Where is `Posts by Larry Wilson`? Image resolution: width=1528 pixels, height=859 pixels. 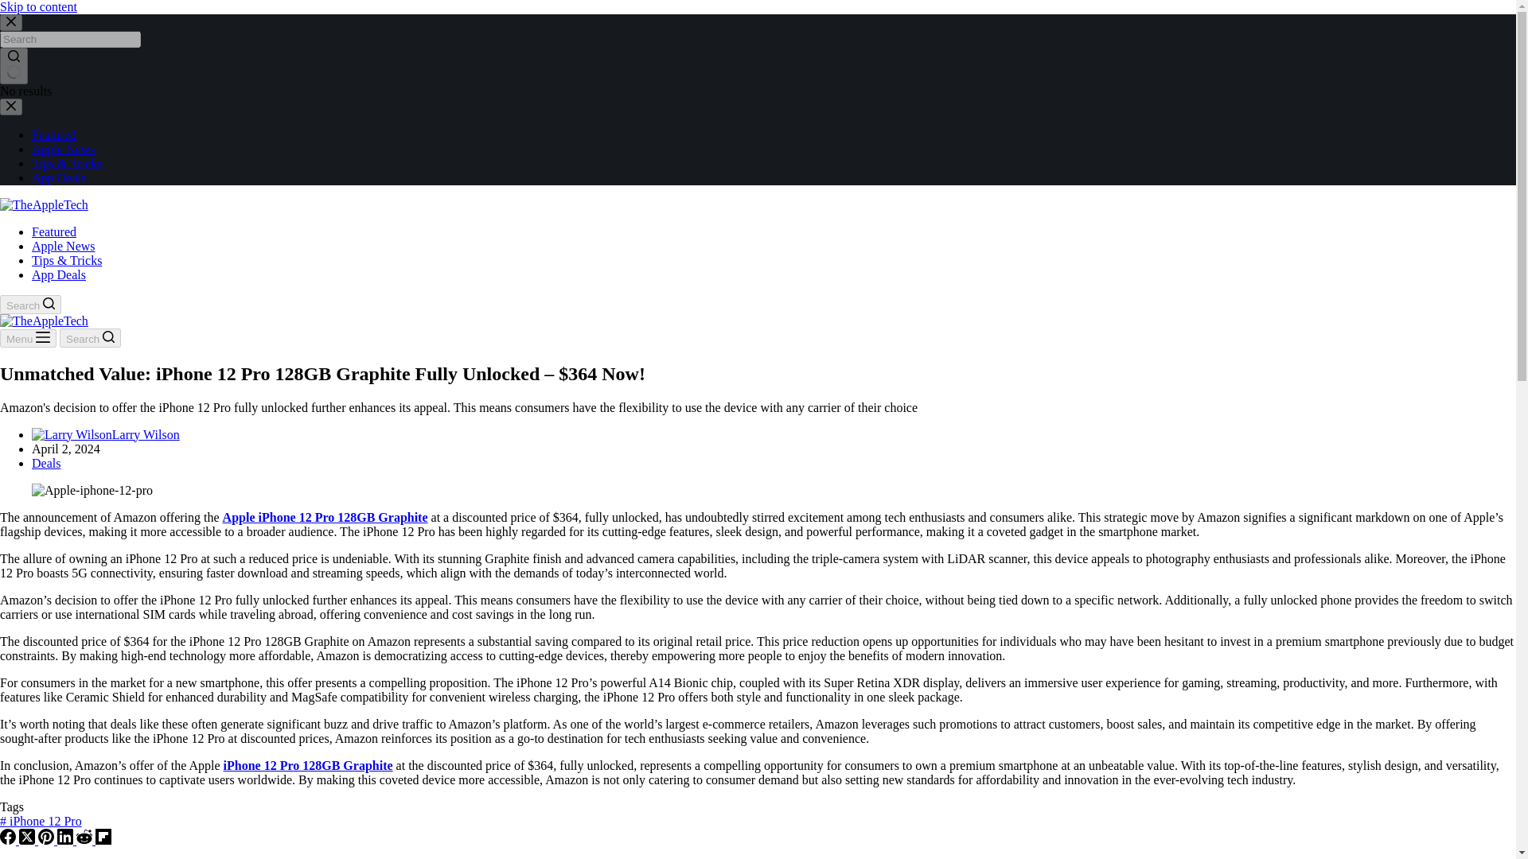
Posts by Larry Wilson is located at coordinates (146, 434).